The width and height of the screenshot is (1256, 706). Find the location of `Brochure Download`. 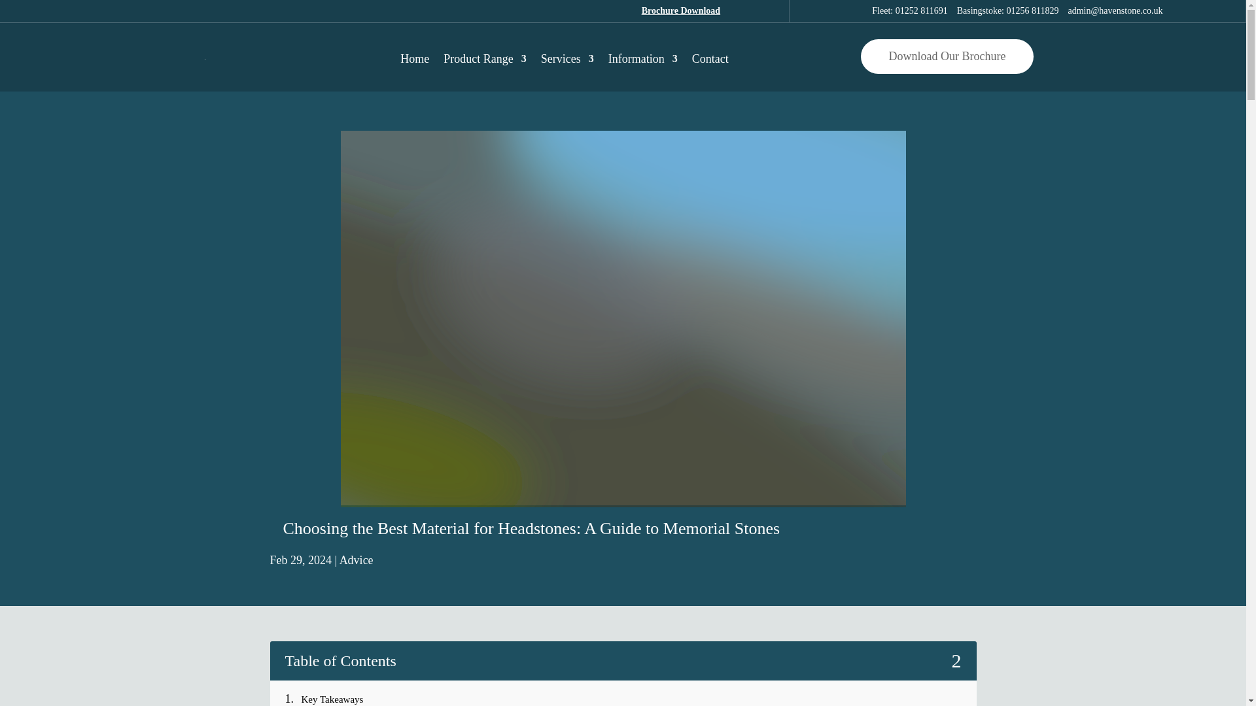

Brochure Download is located at coordinates (680, 10).